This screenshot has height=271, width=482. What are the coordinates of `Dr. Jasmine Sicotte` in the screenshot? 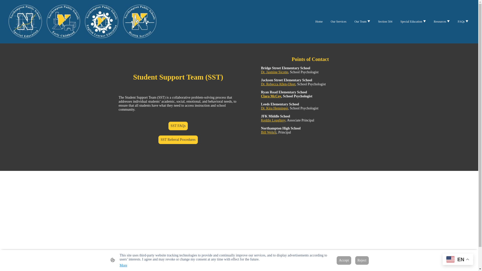 It's located at (275, 72).